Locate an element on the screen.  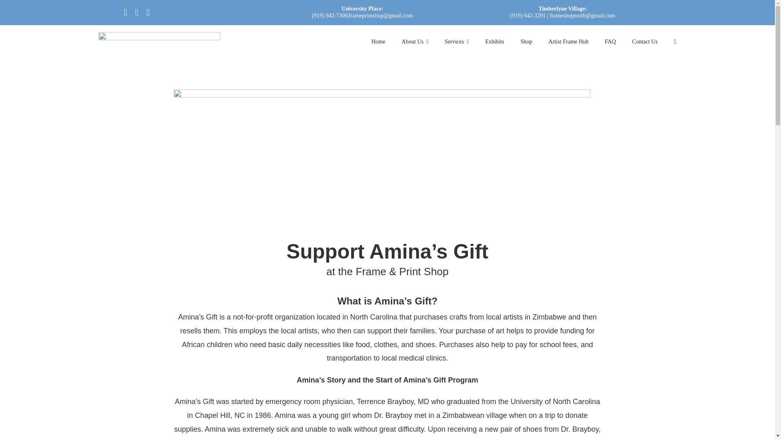
About Us is located at coordinates (414, 42).